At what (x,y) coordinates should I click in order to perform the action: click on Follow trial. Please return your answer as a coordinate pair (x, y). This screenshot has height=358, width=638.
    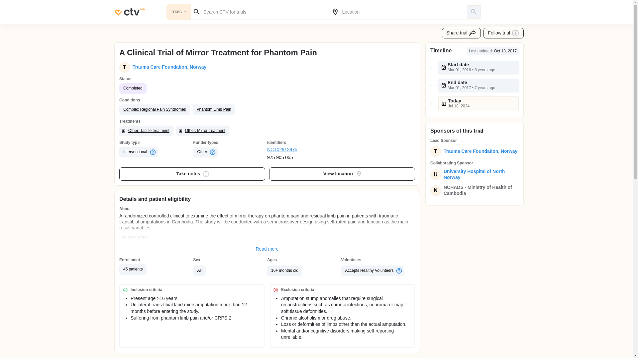
    Looking at the image, I should click on (504, 33).